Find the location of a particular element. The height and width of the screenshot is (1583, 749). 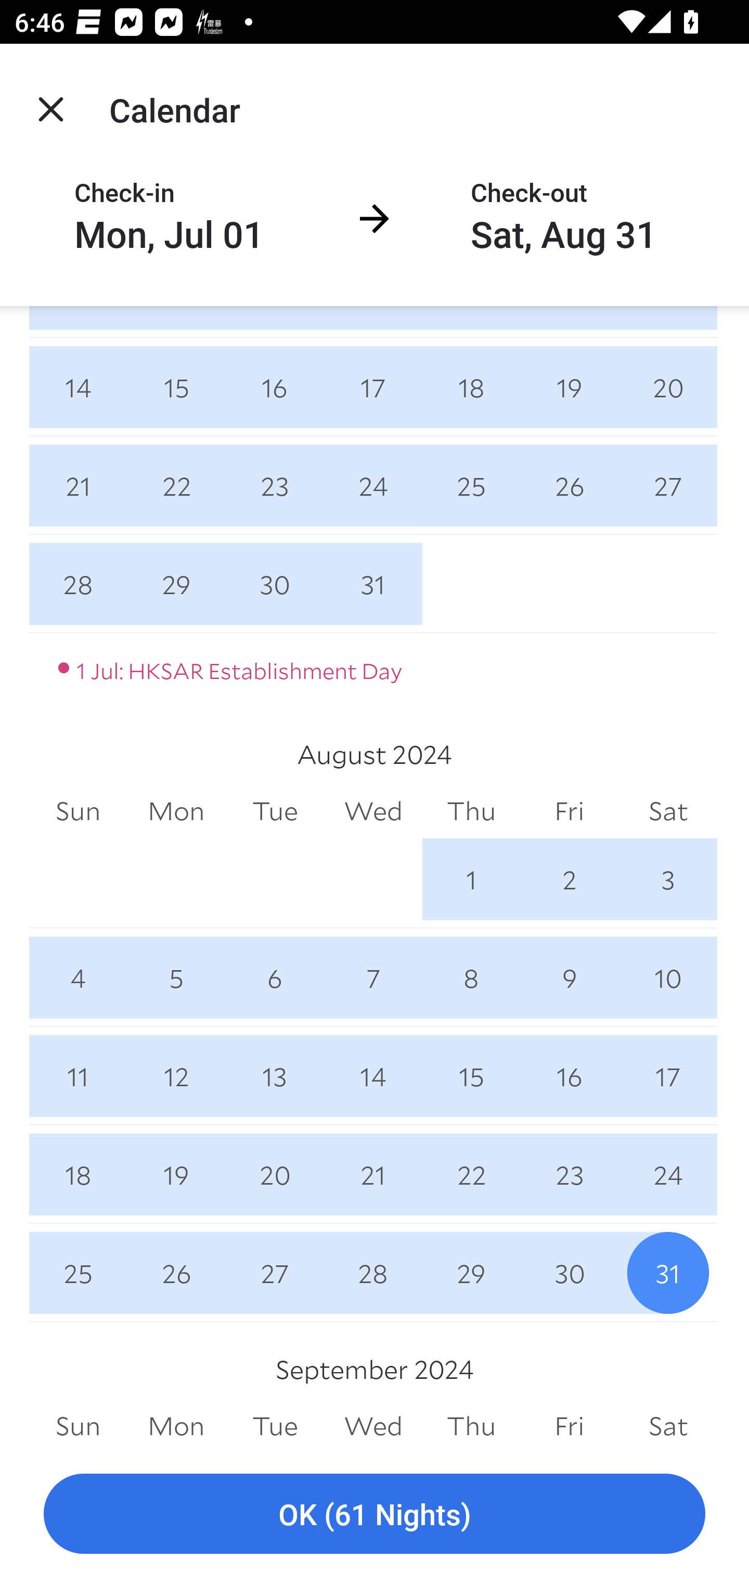

14 14 August 2024 is located at coordinates (373, 1076).